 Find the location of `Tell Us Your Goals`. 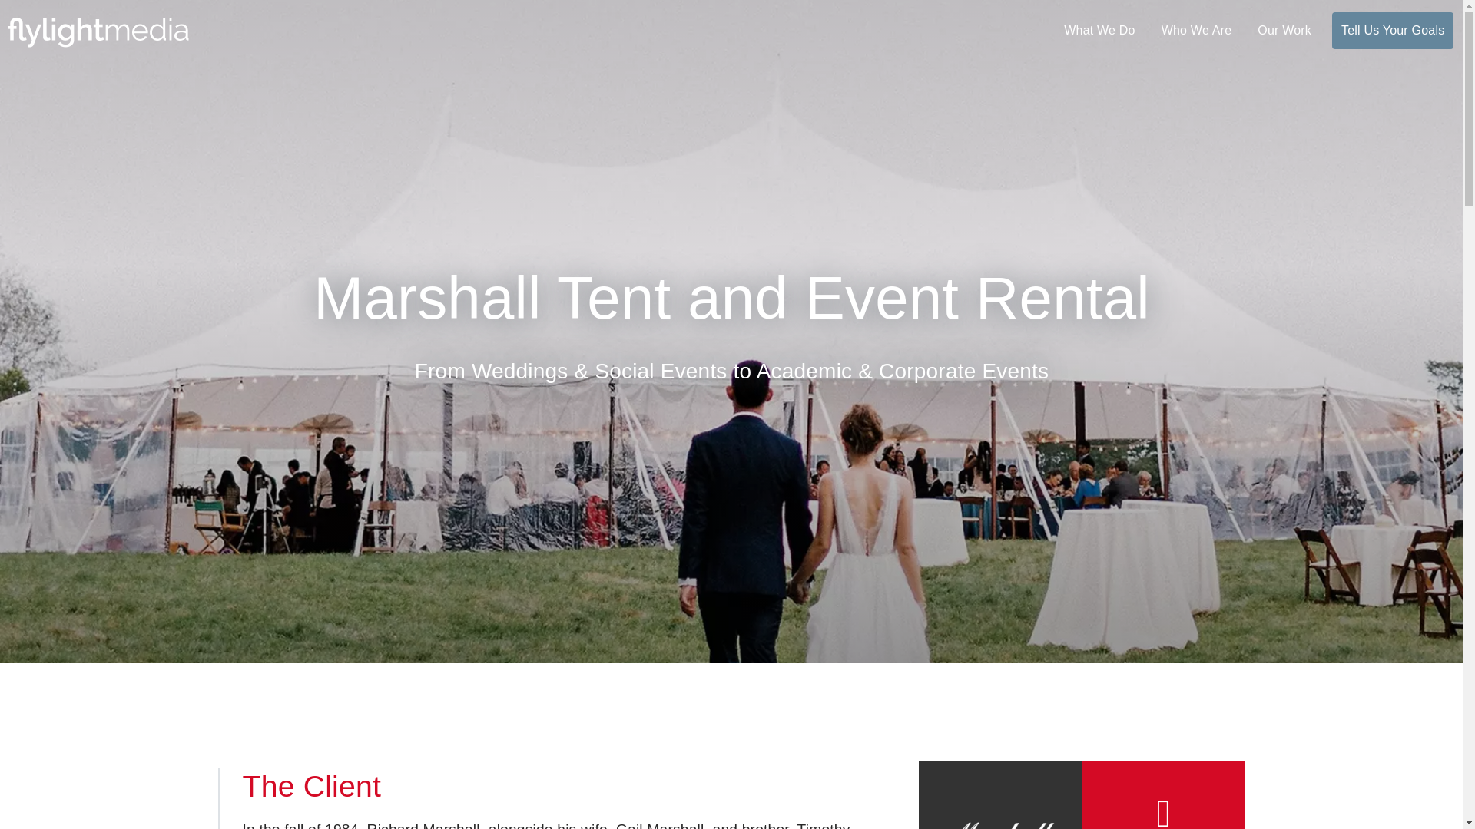

Tell Us Your Goals is located at coordinates (1392, 31).